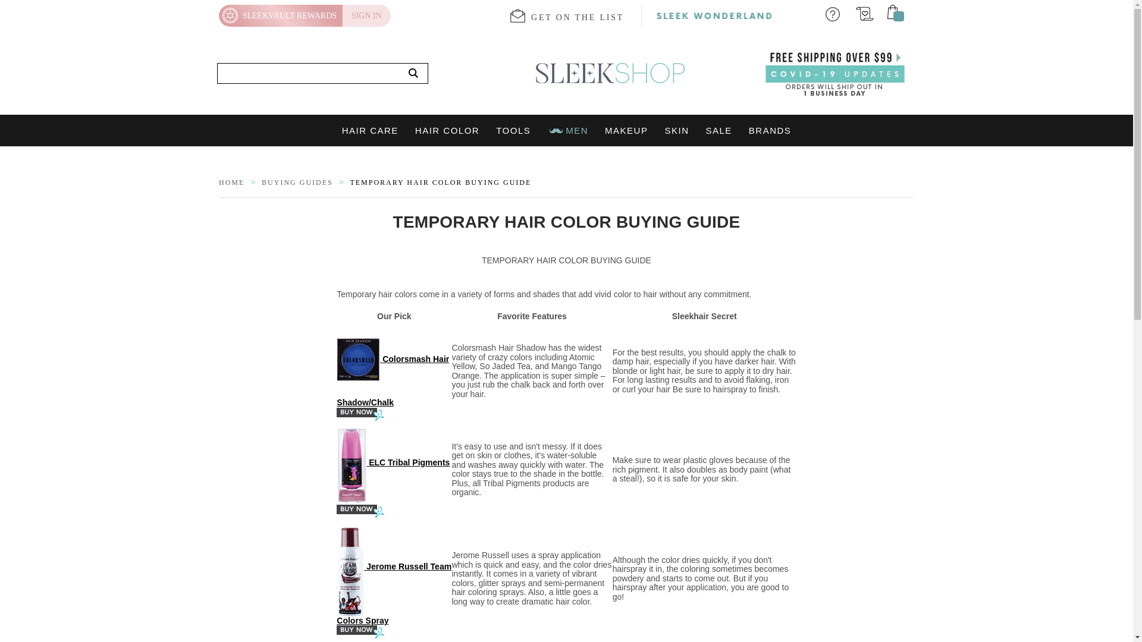  Describe the element at coordinates (366, 15) in the screenshot. I see `SIGN IN` at that location.